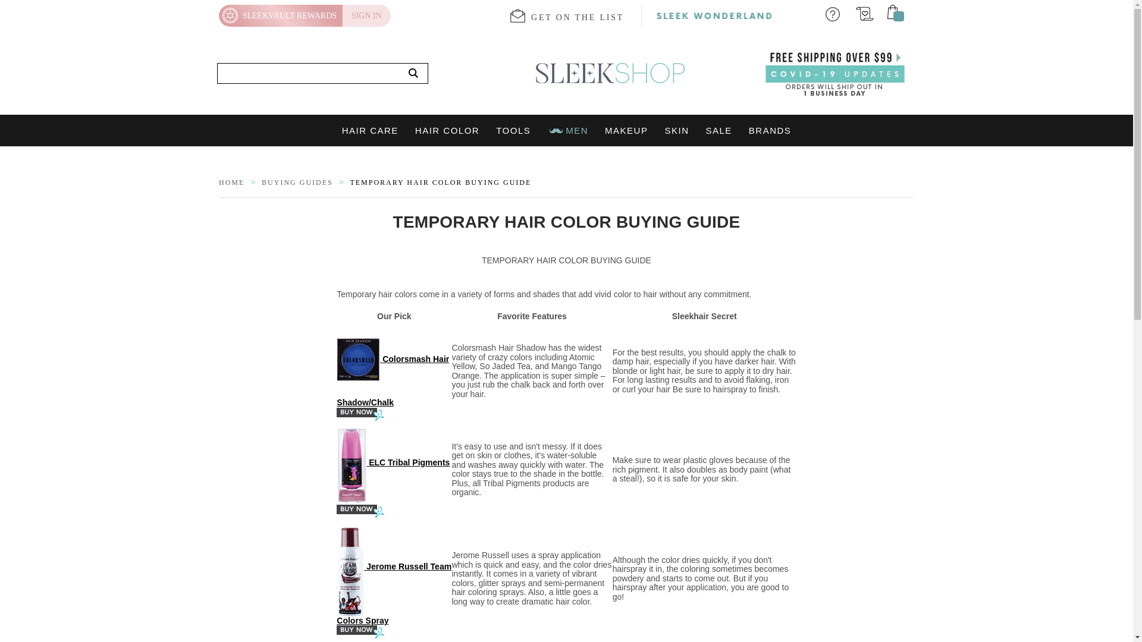  Describe the element at coordinates (366, 15) in the screenshot. I see `SIGN IN` at that location.